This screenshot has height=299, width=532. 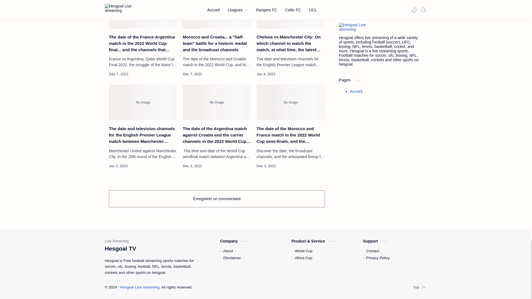 I want to click on Morocco and Croatia... a , so click(x=216, y=14).